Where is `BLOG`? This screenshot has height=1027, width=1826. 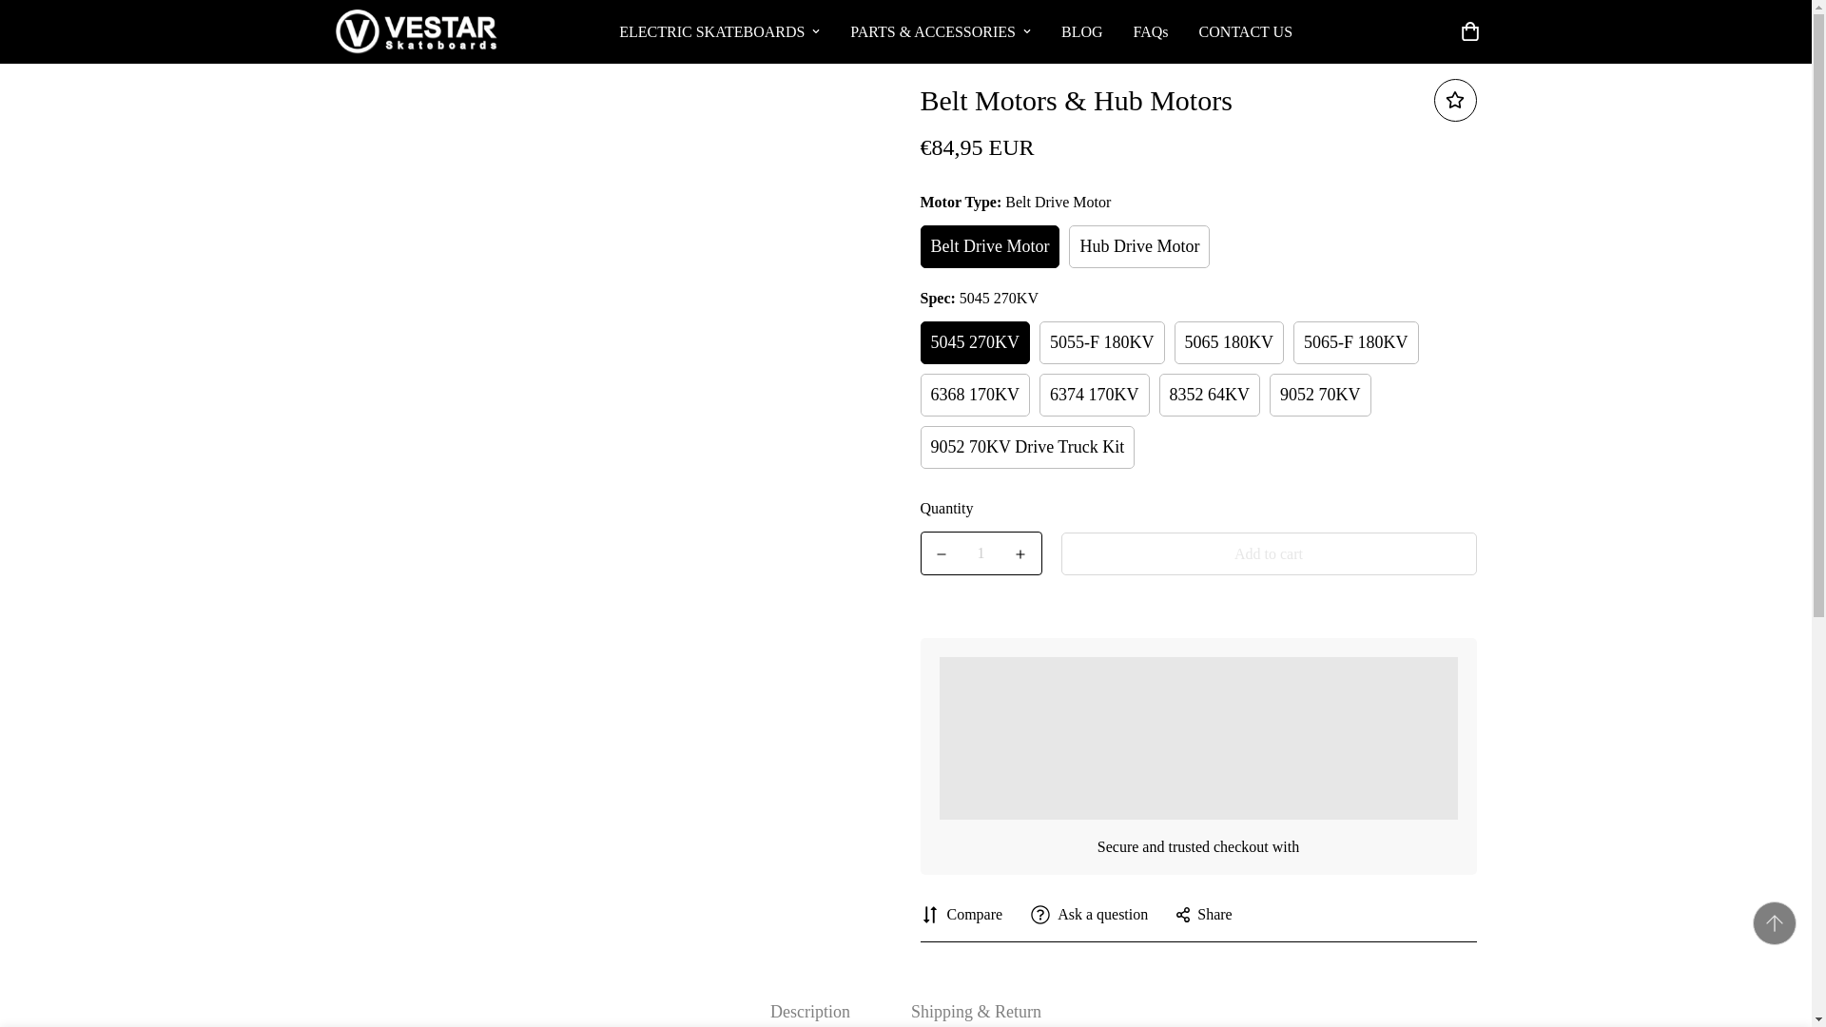
BLOG is located at coordinates (1082, 31).